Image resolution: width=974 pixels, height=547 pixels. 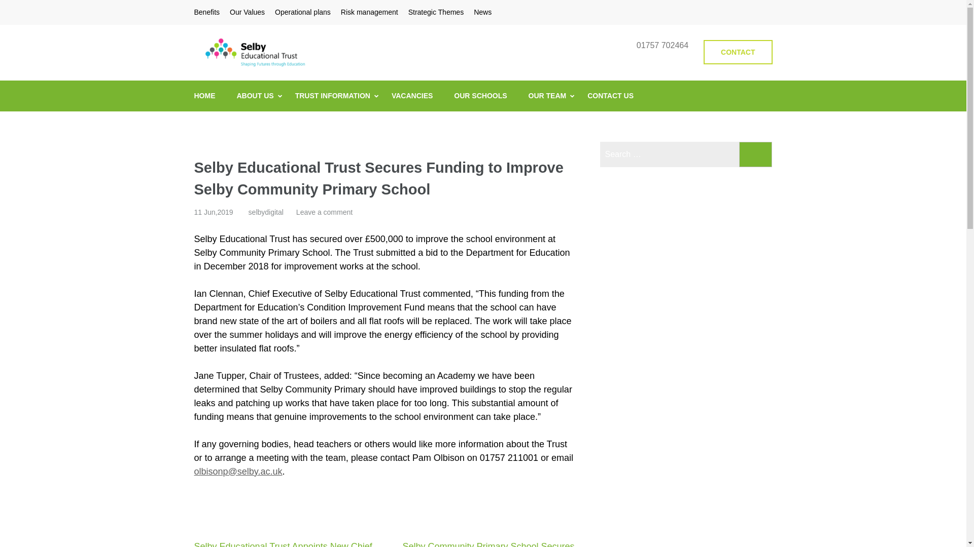 What do you see at coordinates (207, 12) in the screenshot?
I see `Benefits` at bounding box center [207, 12].